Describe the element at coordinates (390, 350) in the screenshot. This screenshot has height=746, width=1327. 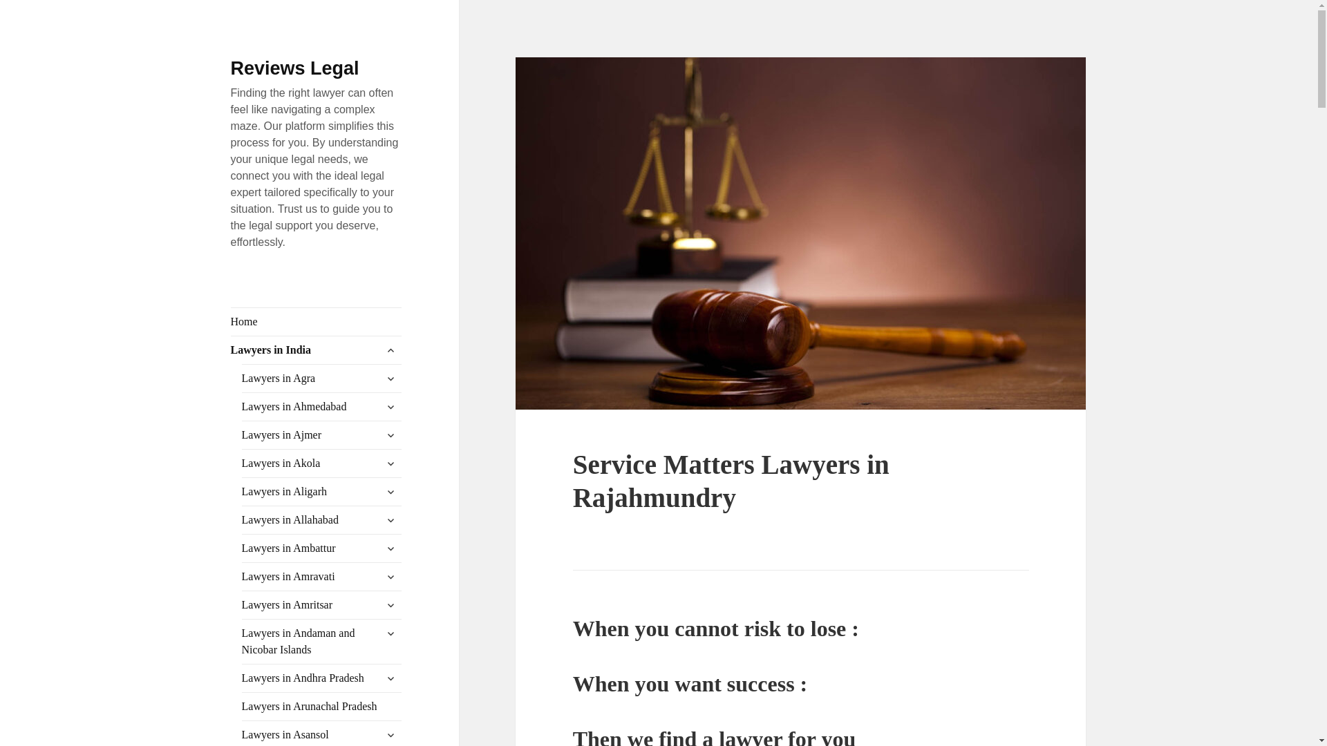
I see `expand child menu` at that location.